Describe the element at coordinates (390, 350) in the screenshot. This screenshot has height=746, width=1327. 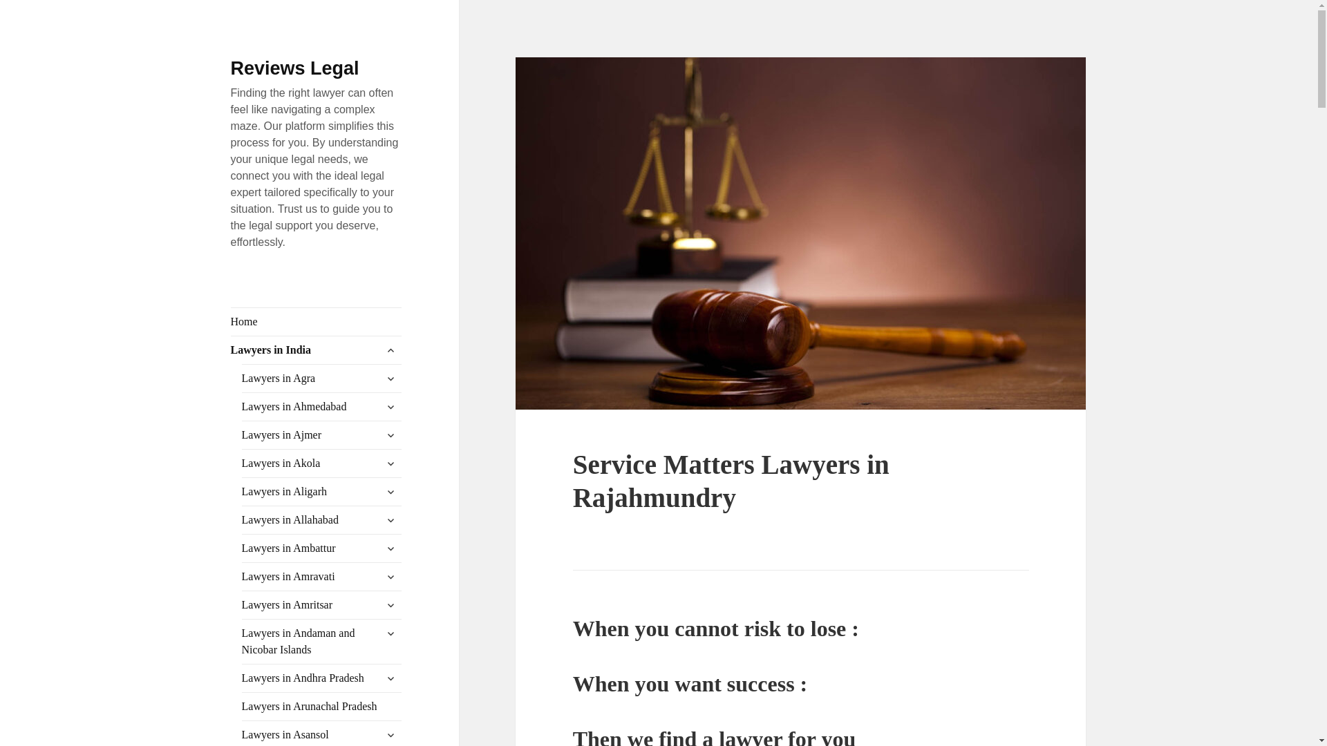
I see `expand child menu` at that location.